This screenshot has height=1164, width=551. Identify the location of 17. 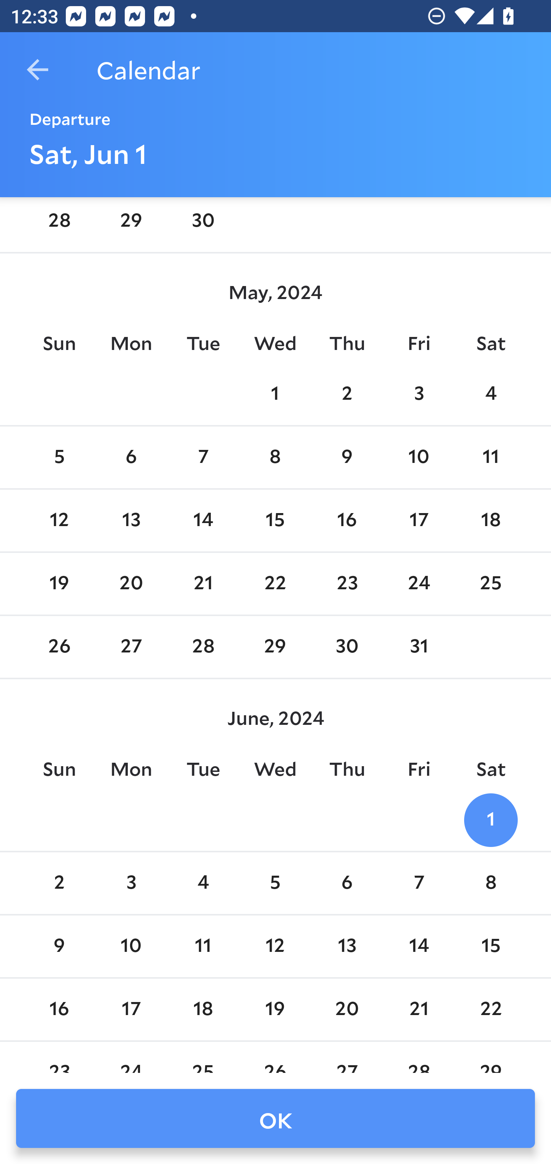
(131, 1009).